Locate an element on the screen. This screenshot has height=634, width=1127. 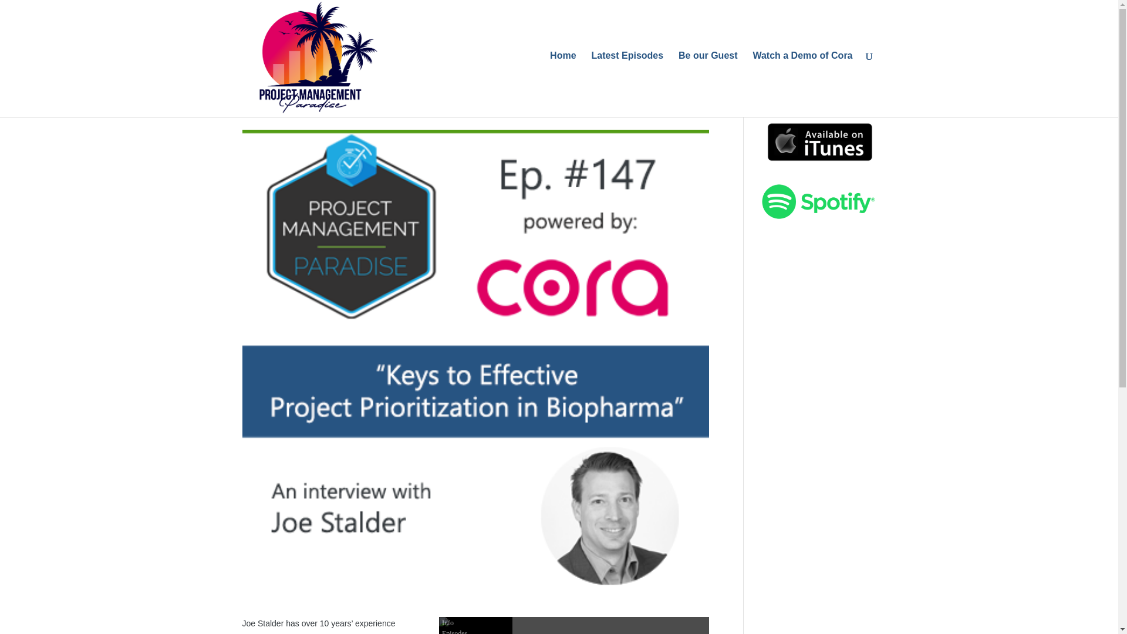
Be our Guest is located at coordinates (707, 81).